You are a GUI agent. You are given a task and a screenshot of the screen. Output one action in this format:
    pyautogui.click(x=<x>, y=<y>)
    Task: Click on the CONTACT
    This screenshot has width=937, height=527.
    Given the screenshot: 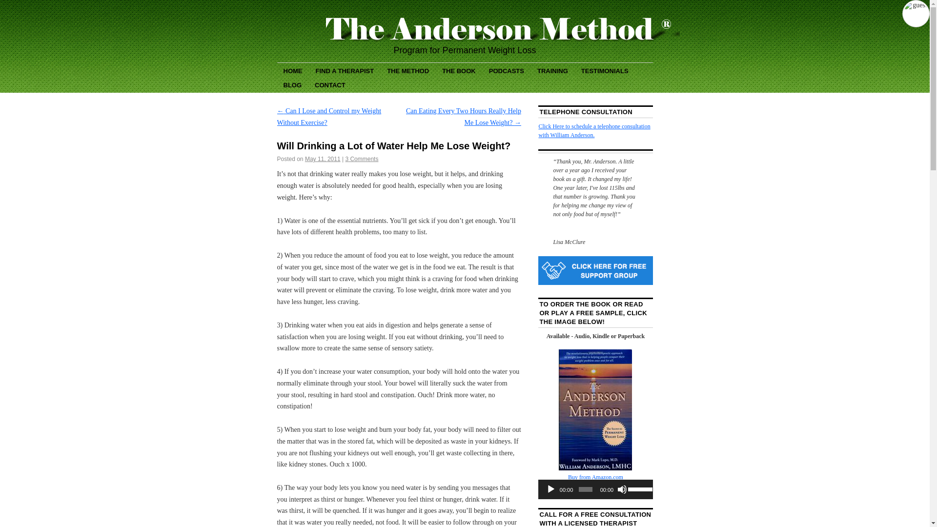 What is the action you would take?
    pyautogui.click(x=330, y=84)
    